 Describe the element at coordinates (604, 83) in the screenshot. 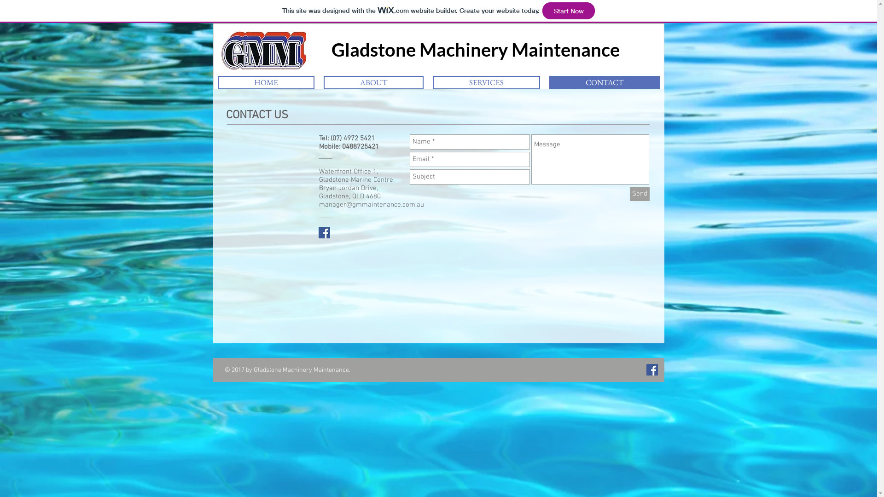

I see `CONTACT` at that location.